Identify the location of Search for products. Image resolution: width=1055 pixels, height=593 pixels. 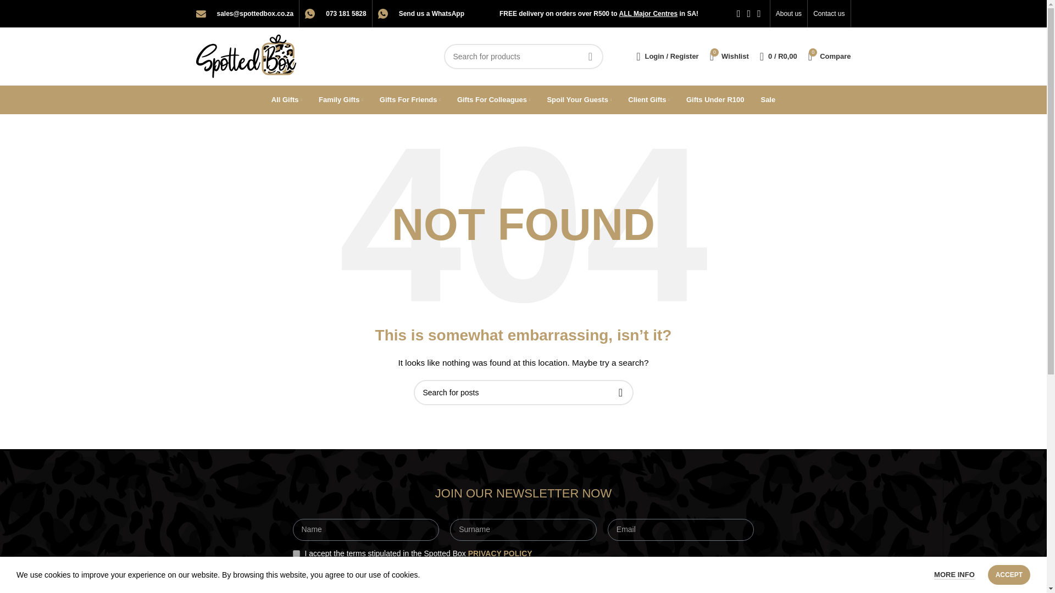
(829, 13).